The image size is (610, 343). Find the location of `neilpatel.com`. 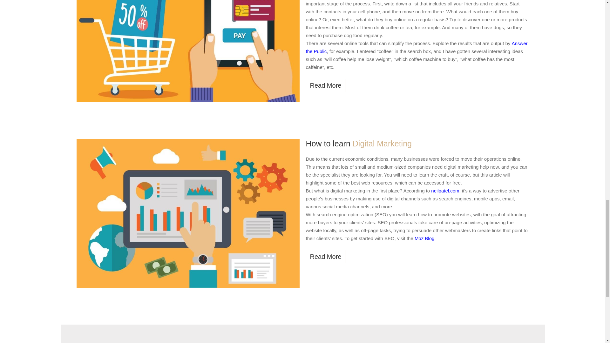

neilpatel.com is located at coordinates (445, 190).